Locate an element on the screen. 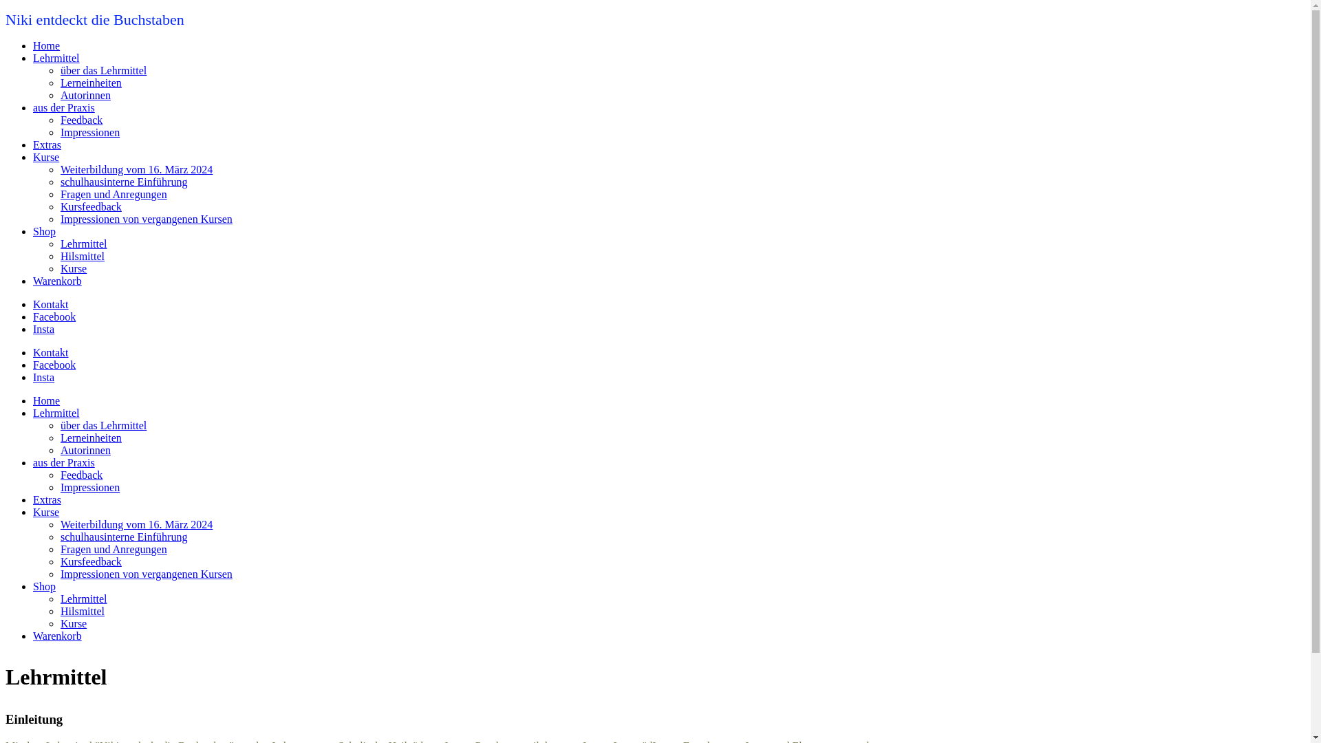  Facebook is located at coordinates (54, 316).